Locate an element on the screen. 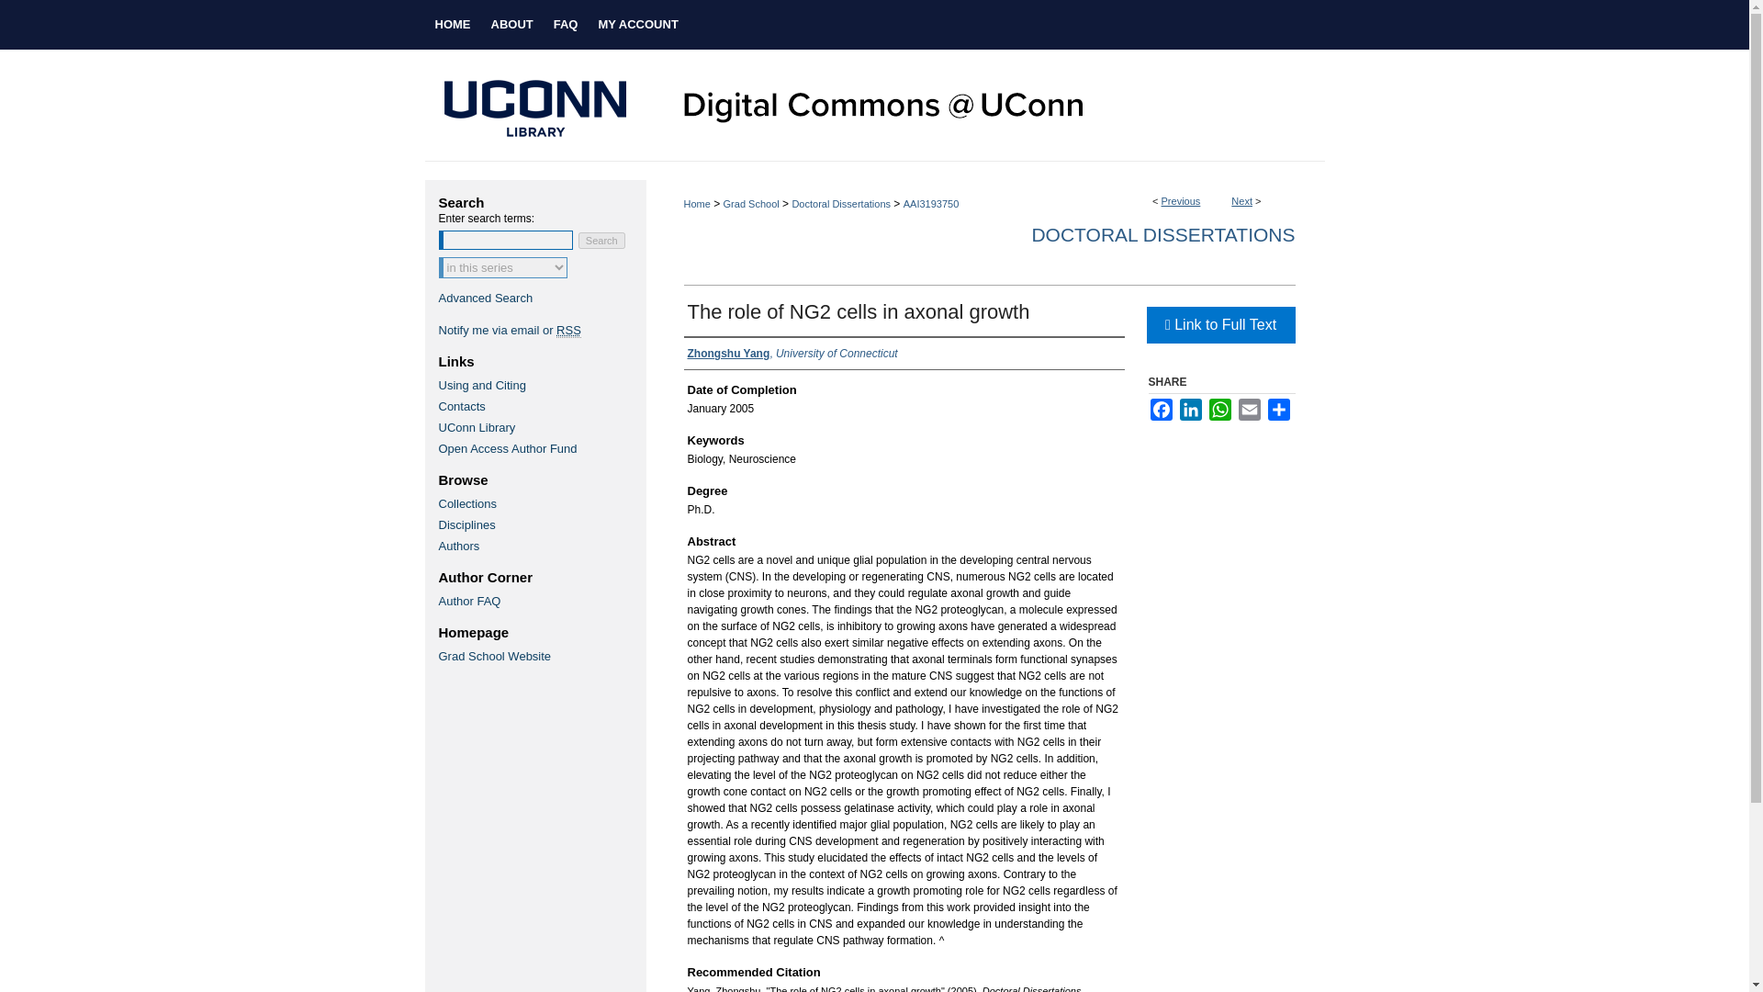  HOME is located at coordinates (452, 25).